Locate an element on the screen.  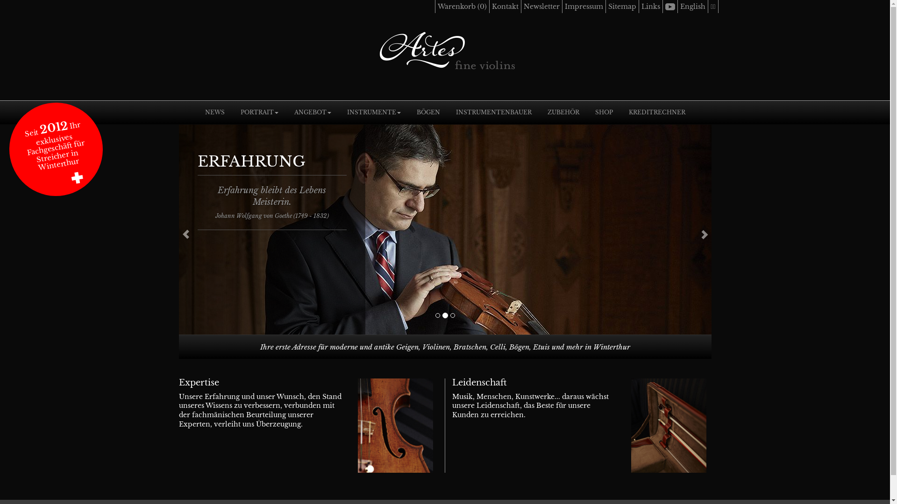
PORTRAIT is located at coordinates (260, 112).